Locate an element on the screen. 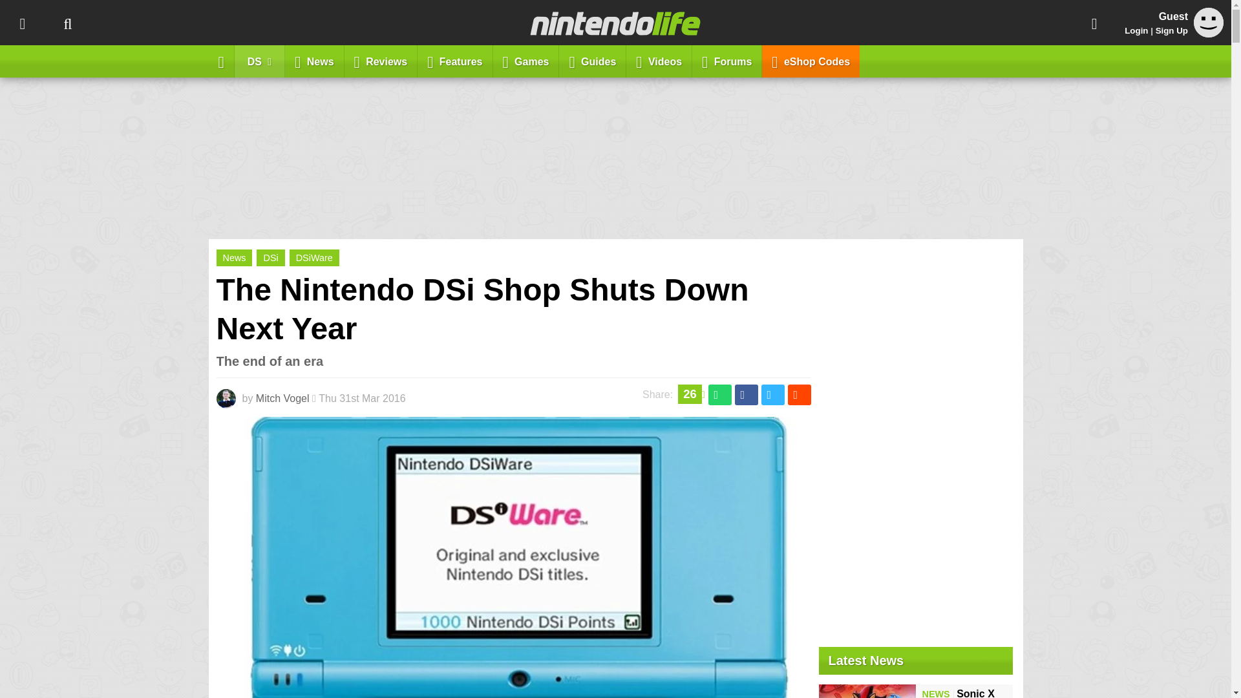 The image size is (1241, 698). Videos is located at coordinates (659, 61).